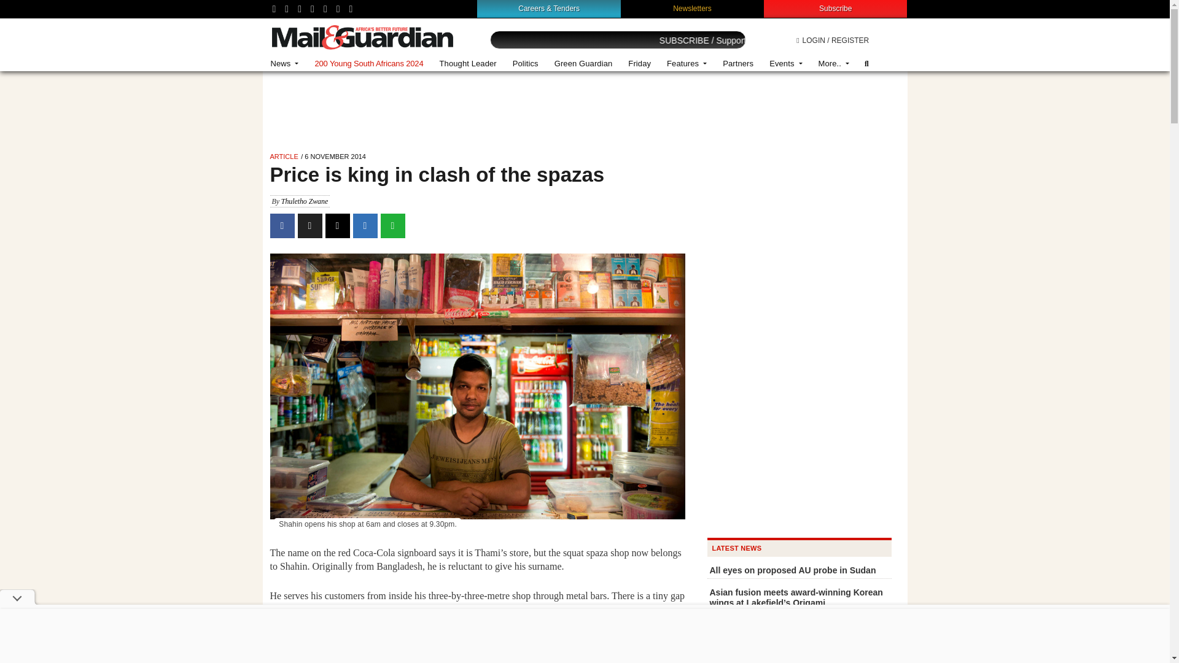 This screenshot has width=1179, height=663. Describe the element at coordinates (583, 64) in the screenshot. I see `Green Guardian` at that location.